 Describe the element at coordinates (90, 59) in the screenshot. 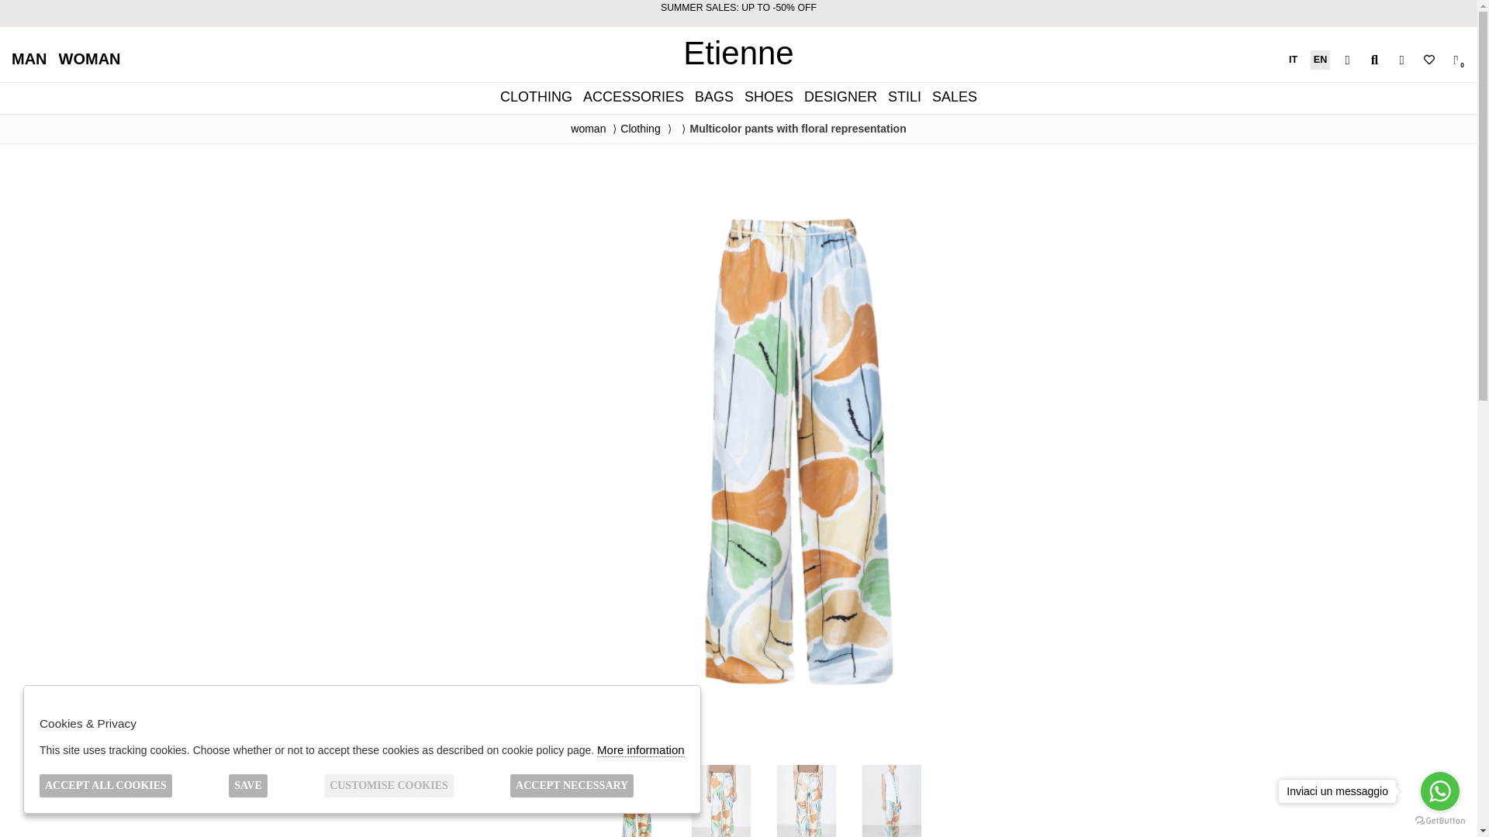

I see `WOMAN` at that location.